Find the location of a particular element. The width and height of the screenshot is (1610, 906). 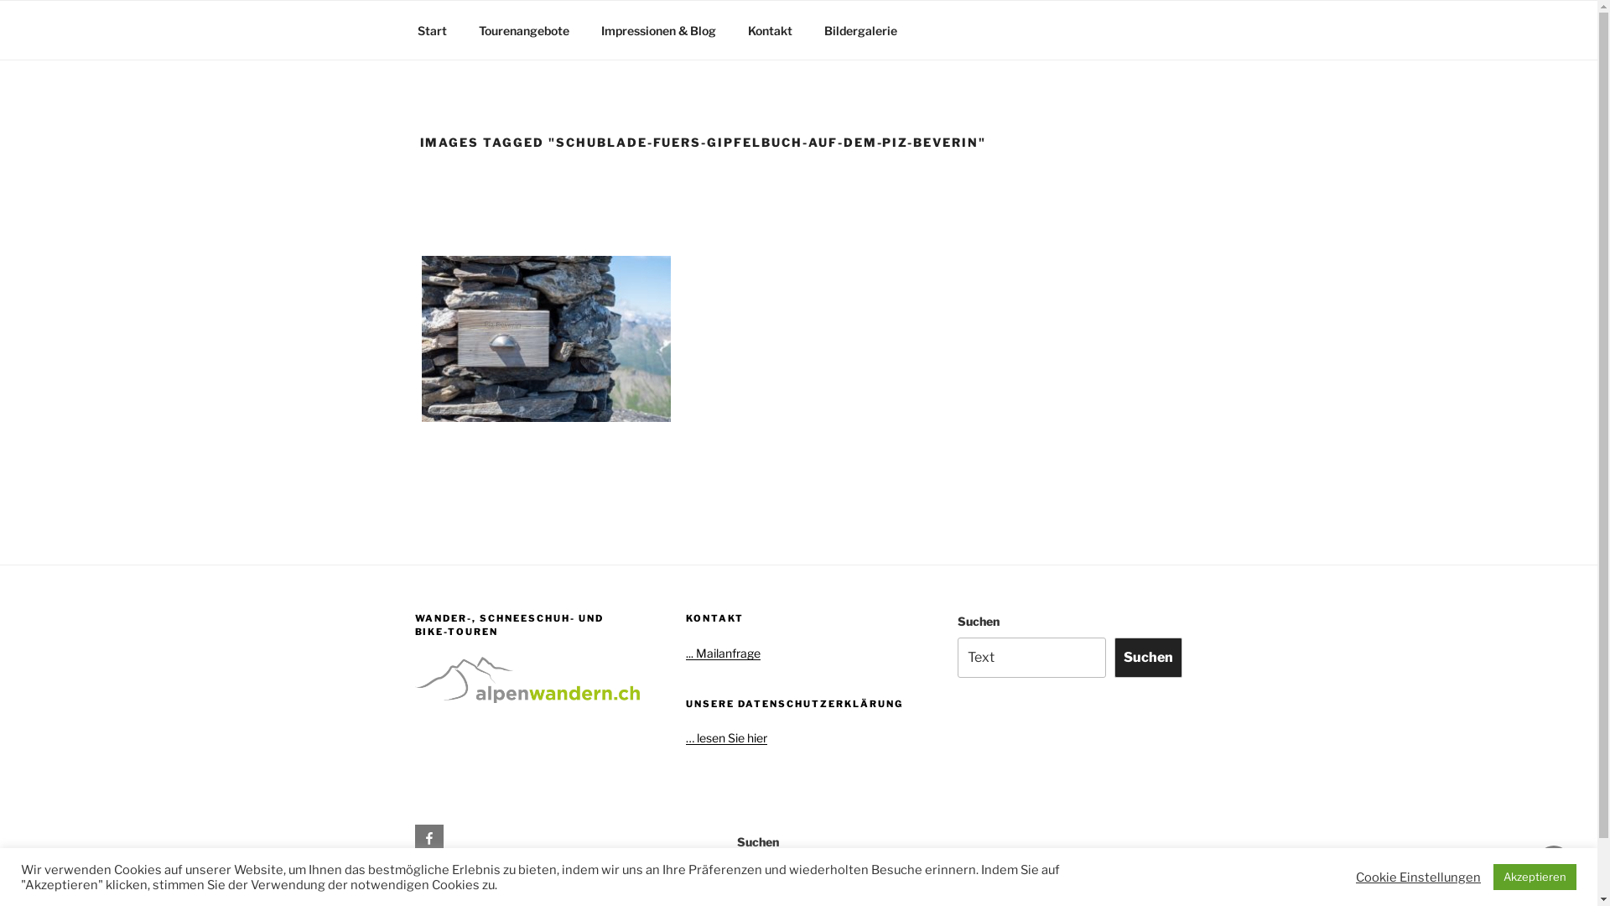

Cookie Einstellungen is located at coordinates (1419, 877).